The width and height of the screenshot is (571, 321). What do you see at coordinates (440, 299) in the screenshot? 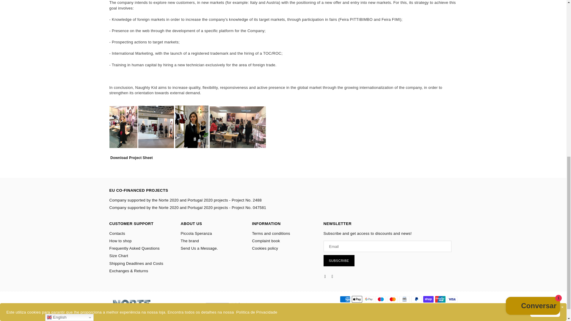
I see `Union Pay` at bounding box center [440, 299].